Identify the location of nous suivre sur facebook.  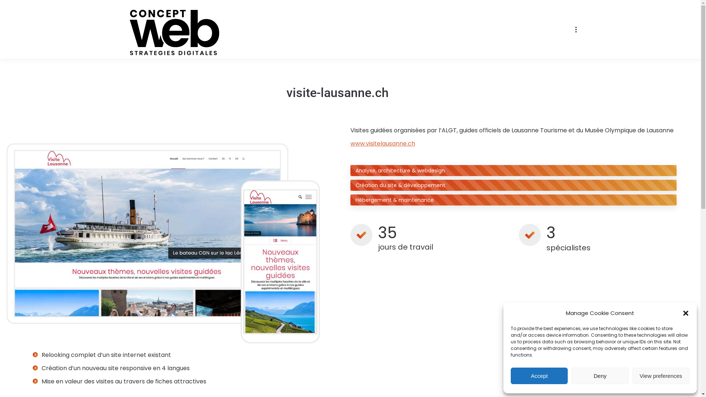
(117, 360).